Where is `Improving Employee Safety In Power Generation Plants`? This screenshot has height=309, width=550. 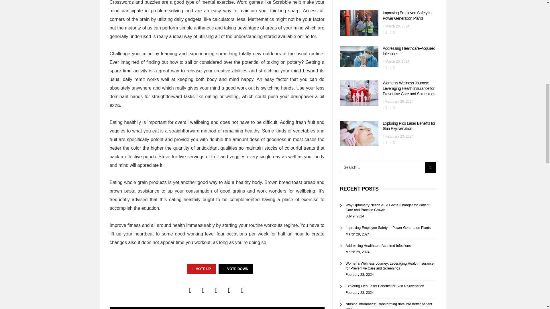
Improving Employee Safety In Power Generation Plants is located at coordinates (359, 23).